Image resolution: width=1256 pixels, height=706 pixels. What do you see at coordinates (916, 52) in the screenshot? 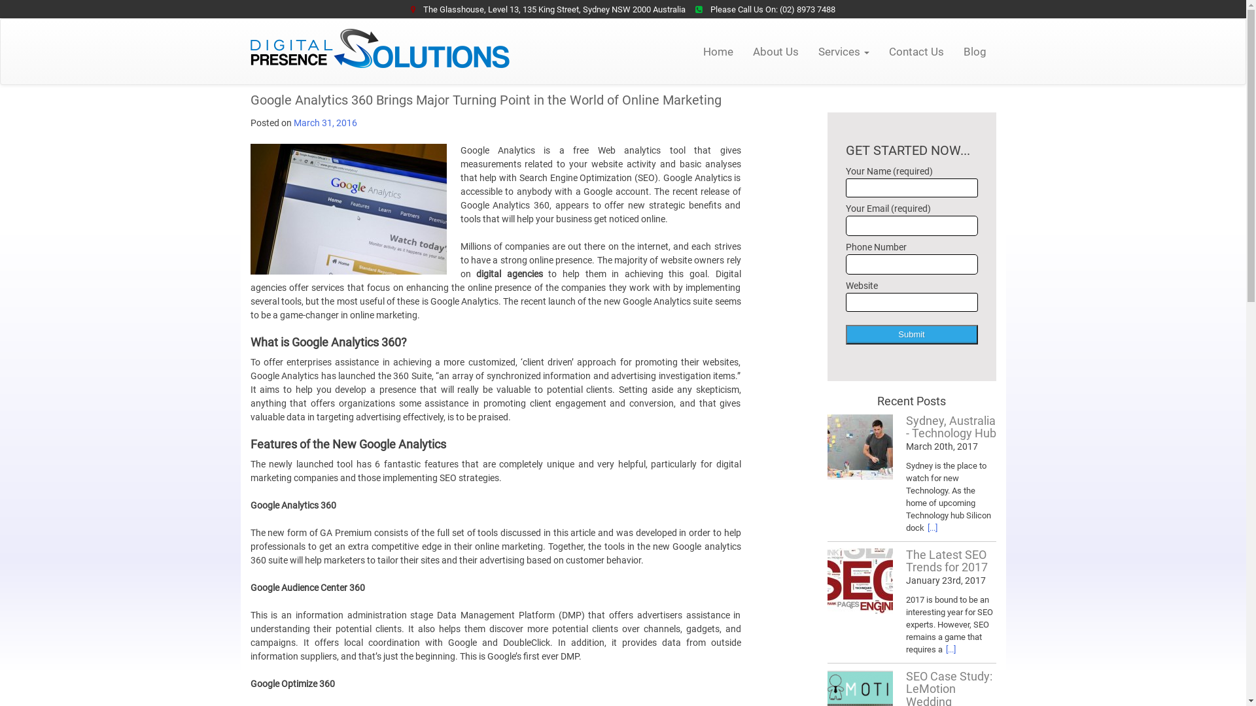
I see `Contact Us` at bounding box center [916, 52].